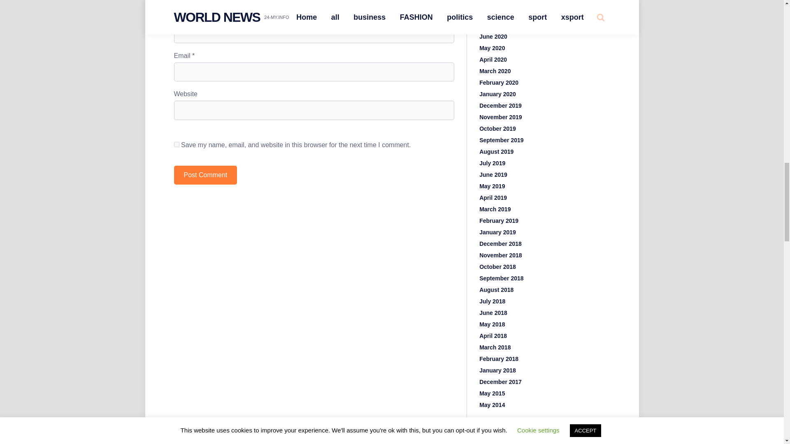 The height and width of the screenshot is (444, 790). I want to click on yes, so click(176, 144).